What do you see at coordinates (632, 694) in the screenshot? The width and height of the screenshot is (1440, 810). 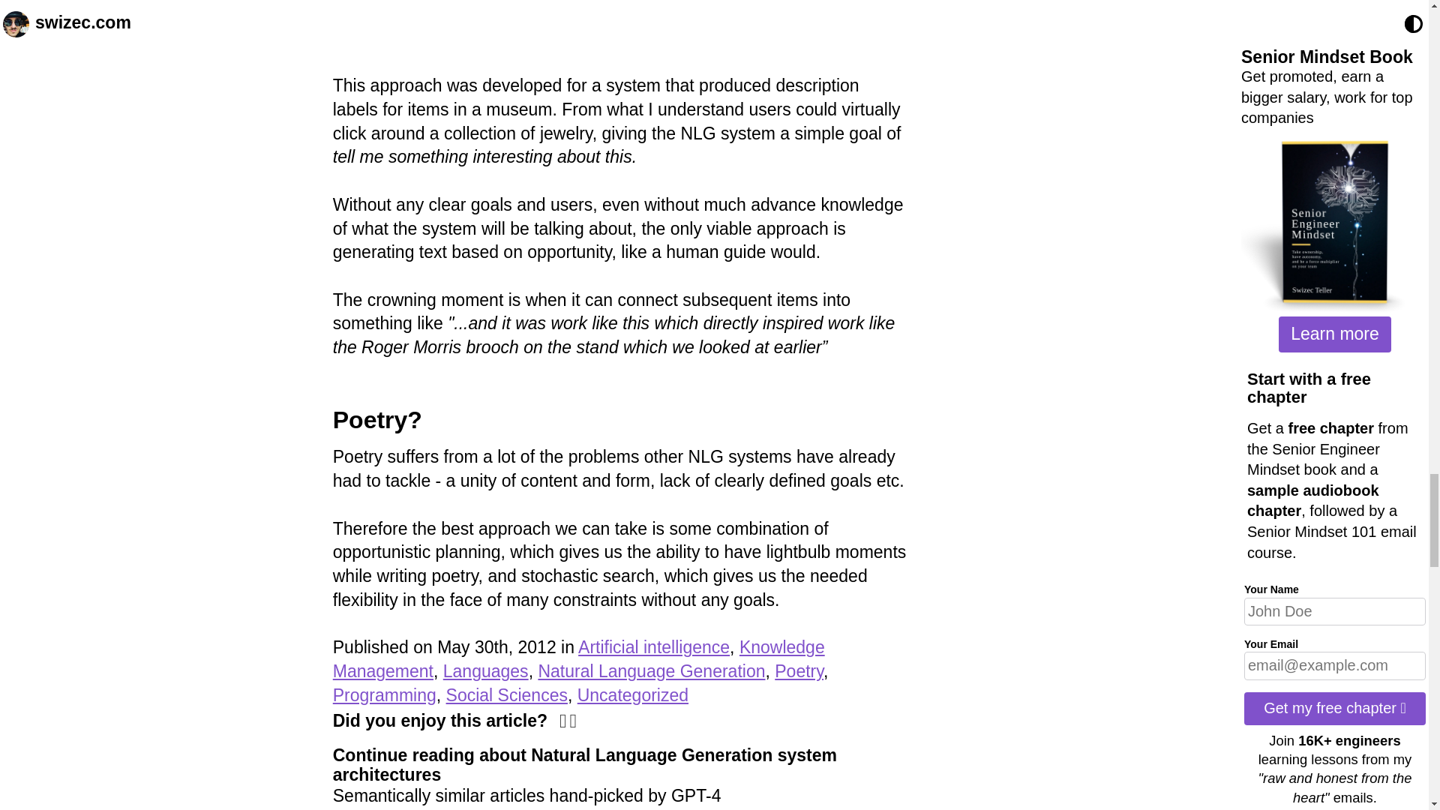 I see `Uncategorized` at bounding box center [632, 694].